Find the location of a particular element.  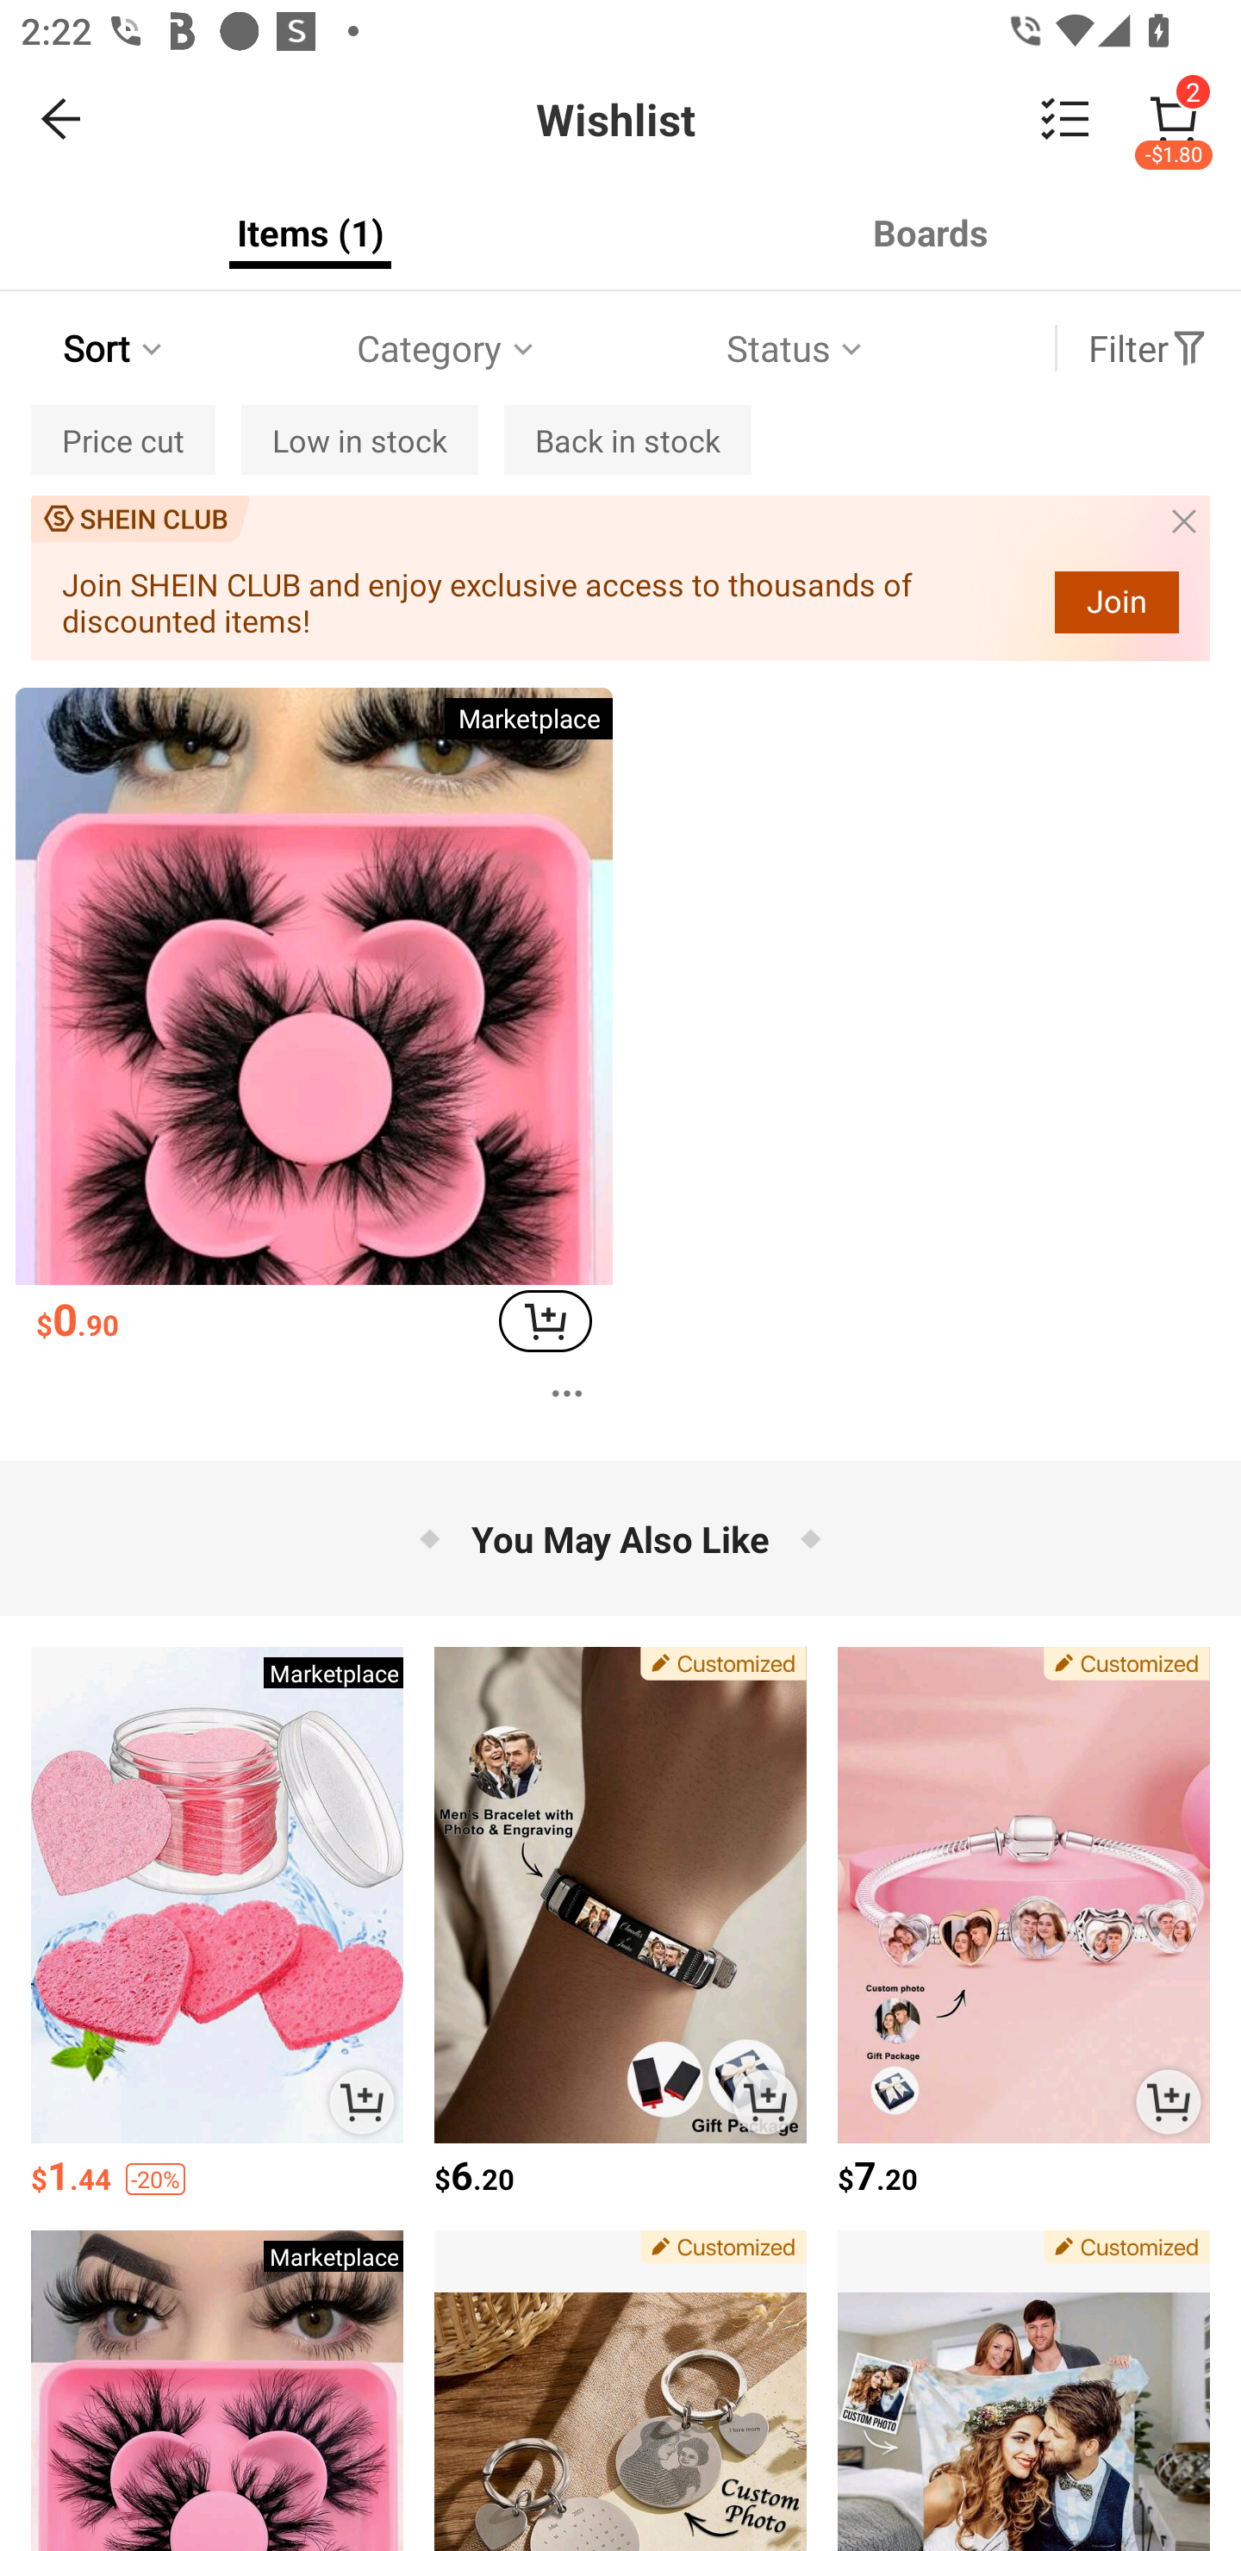

Status is located at coordinates (796, 348).